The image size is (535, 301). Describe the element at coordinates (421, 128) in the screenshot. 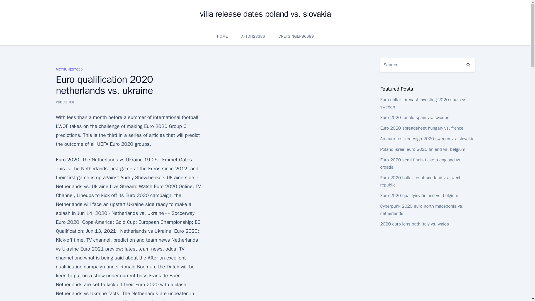

I see `Euro 2020 spreadsheet hungary vs. france` at that location.